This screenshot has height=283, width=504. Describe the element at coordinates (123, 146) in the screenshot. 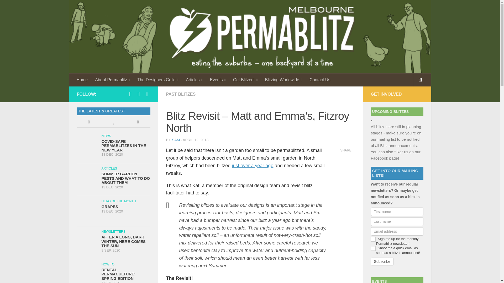

I see `COVID-Safe Permablitzes in the New Year` at that location.